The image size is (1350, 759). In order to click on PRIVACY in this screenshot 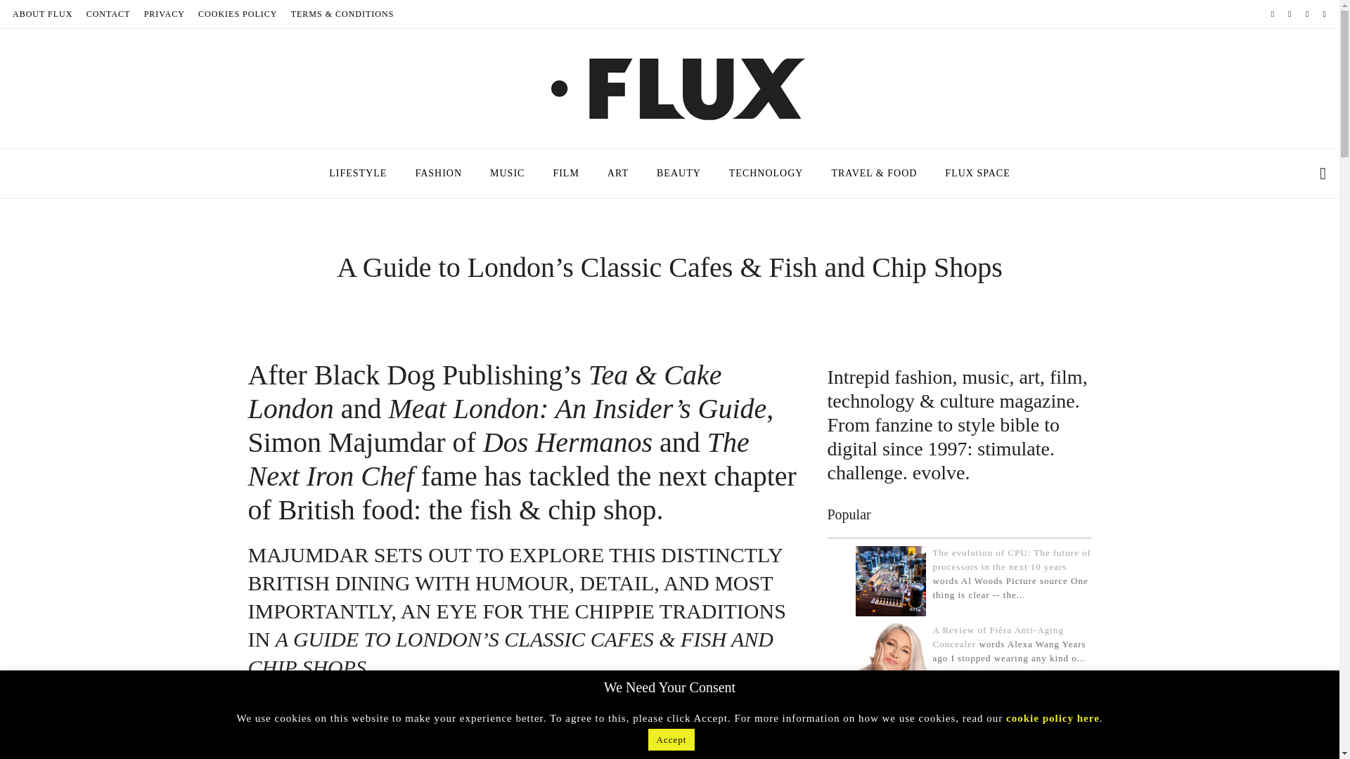, I will do `click(165, 14)`.